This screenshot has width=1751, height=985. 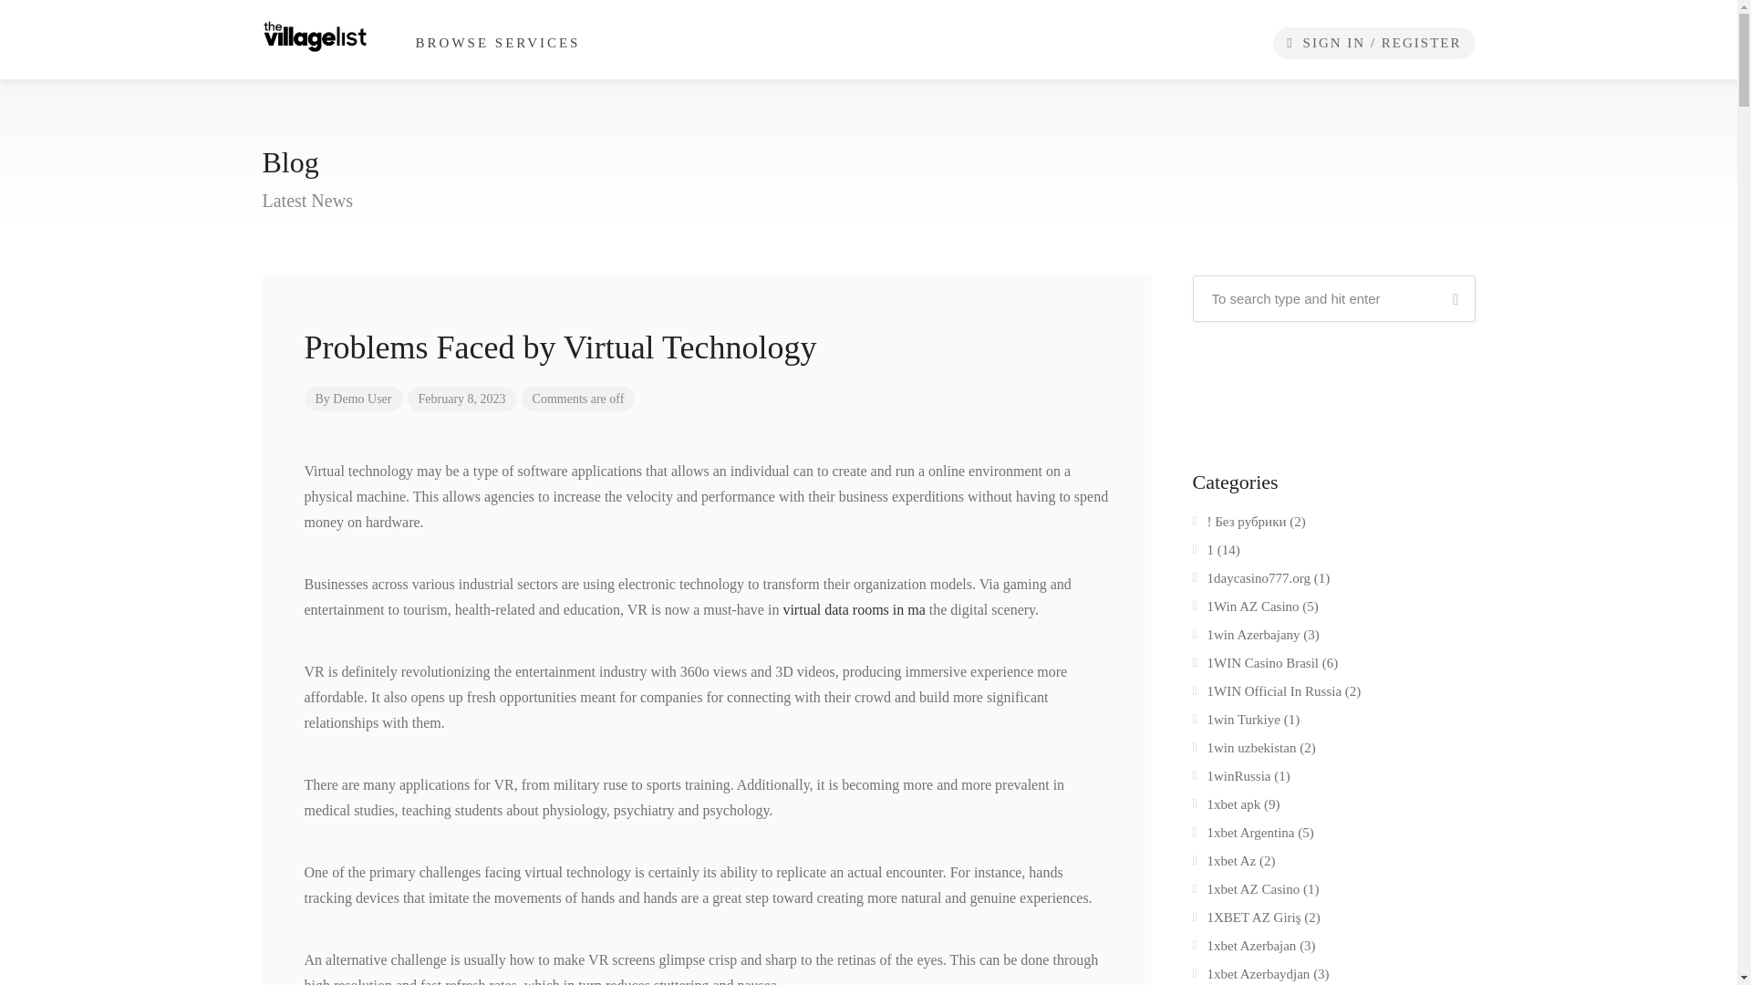 What do you see at coordinates (1246, 638) in the screenshot?
I see `1win Azerbajany` at bounding box center [1246, 638].